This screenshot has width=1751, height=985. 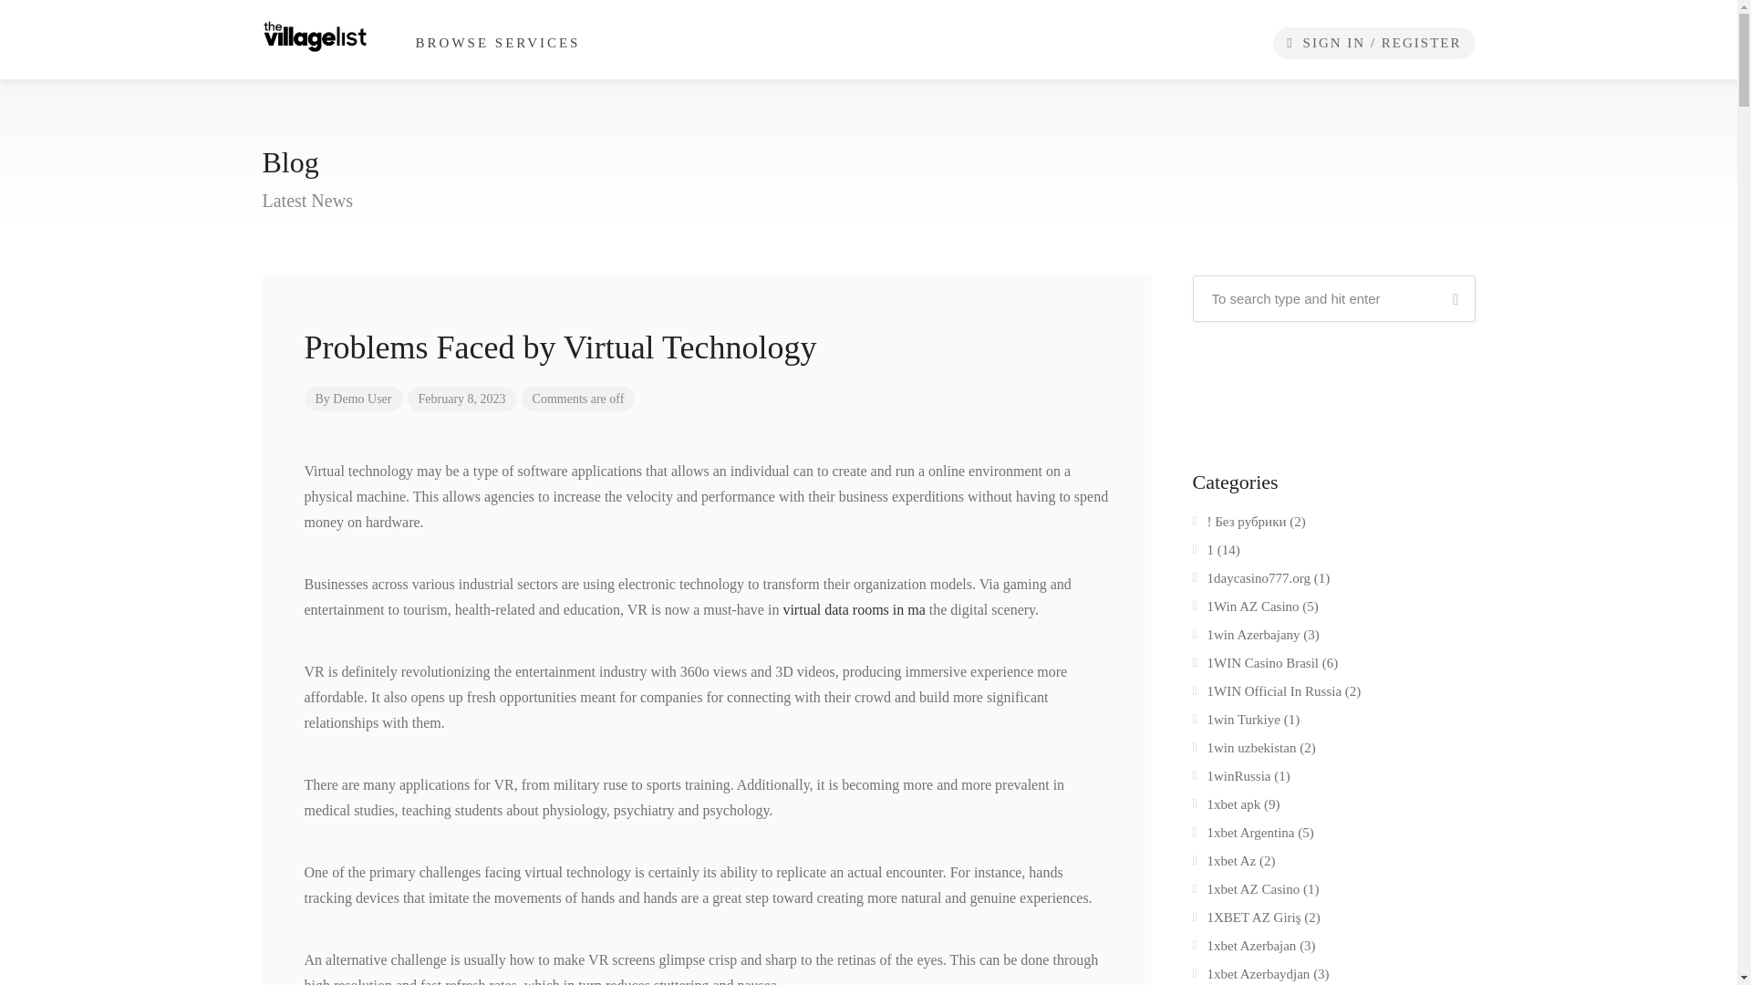 What do you see at coordinates (1246, 638) in the screenshot?
I see `1win Azerbajany` at bounding box center [1246, 638].